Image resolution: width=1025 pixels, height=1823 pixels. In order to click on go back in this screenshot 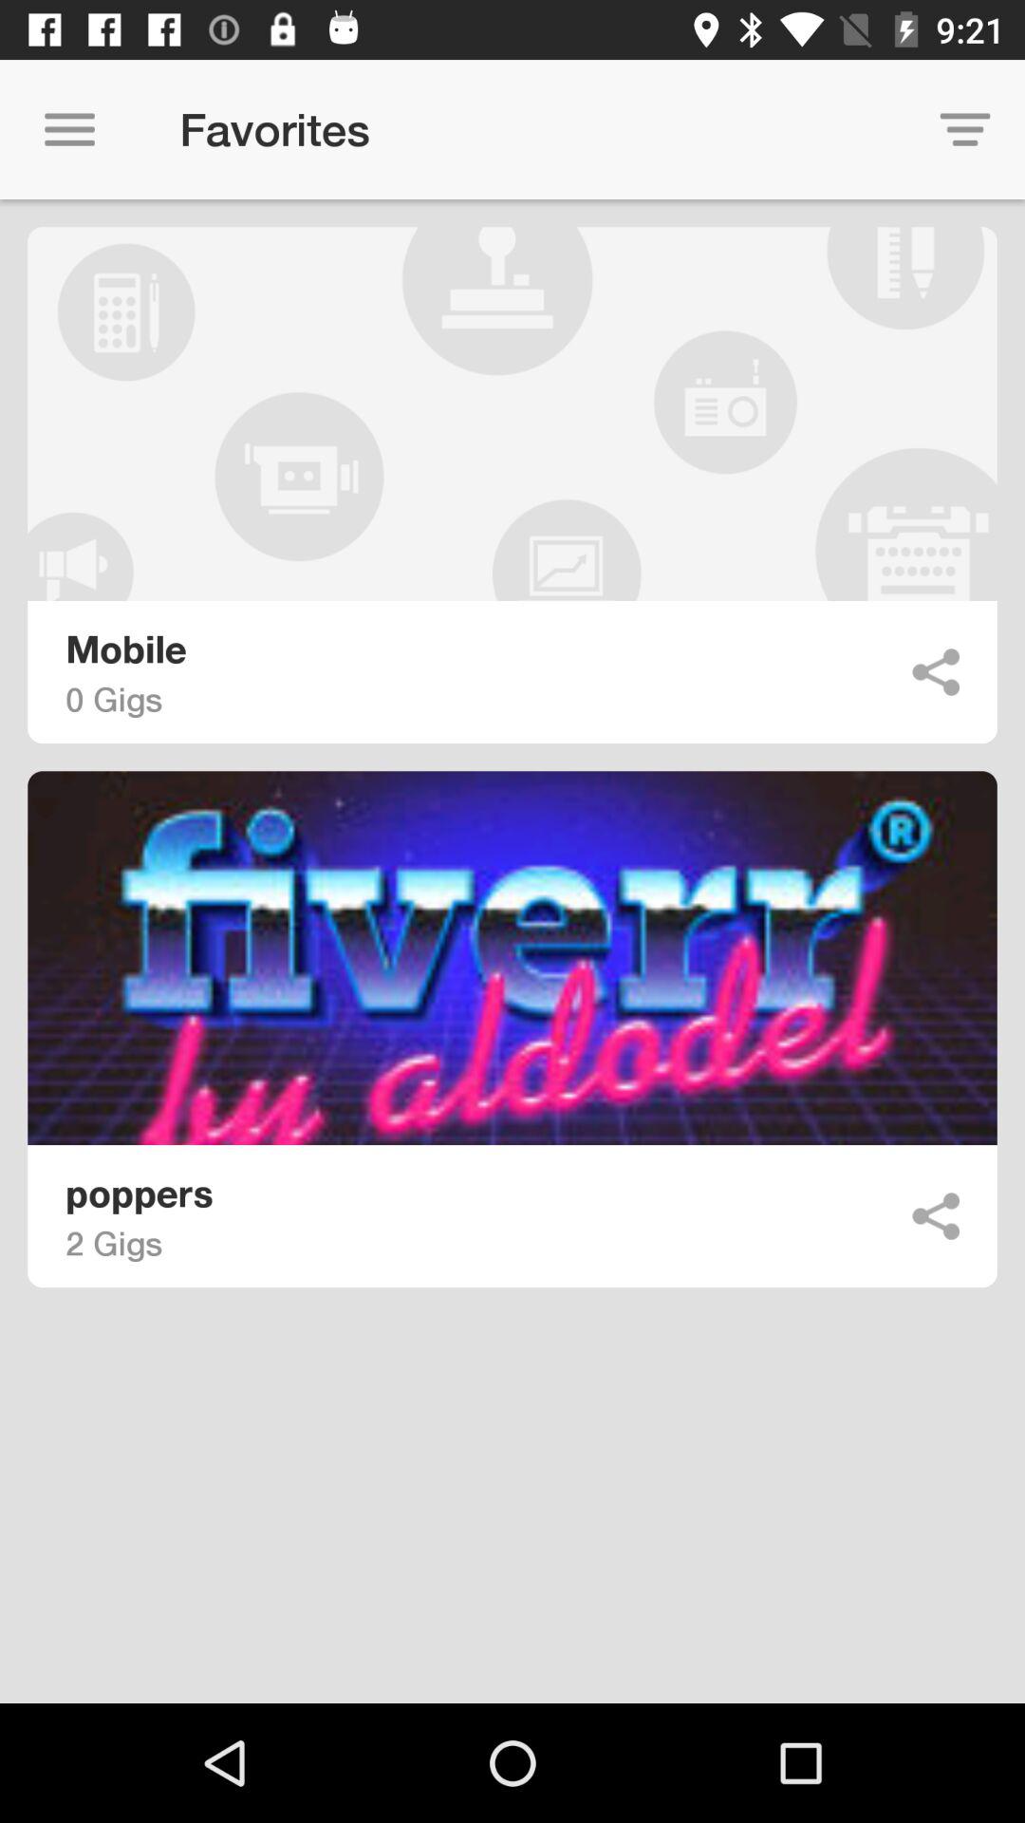, I will do `click(936, 1215)`.